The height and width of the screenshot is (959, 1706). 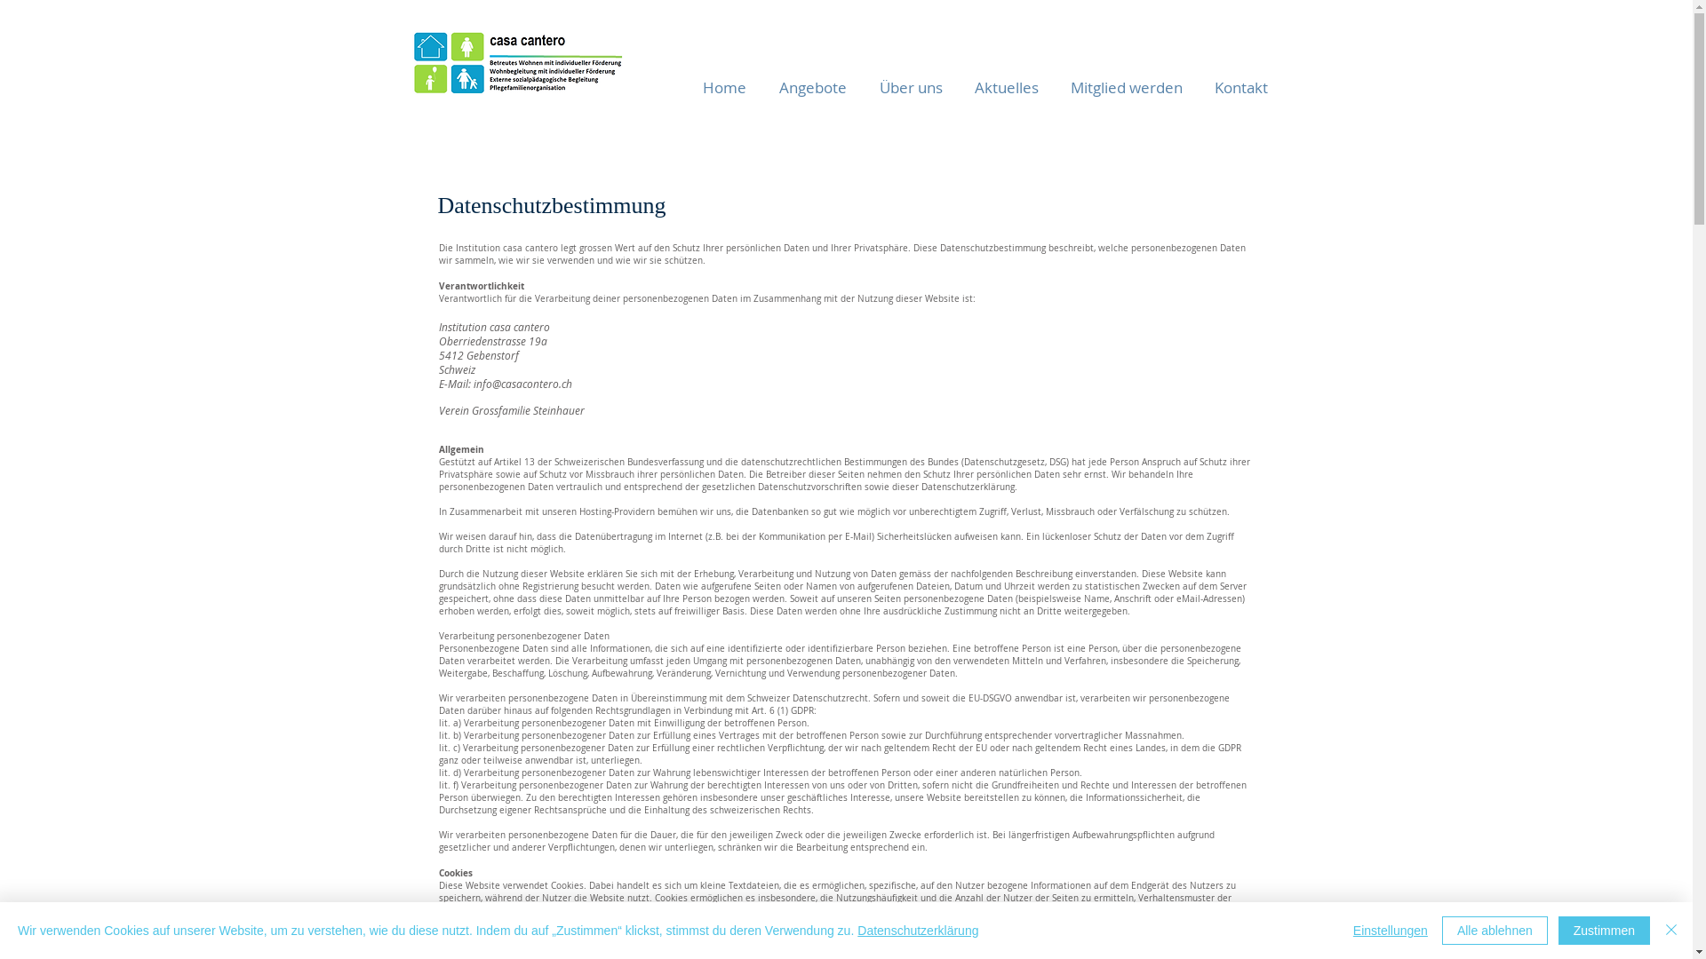 I want to click on Home, so click(x=724, y=87).